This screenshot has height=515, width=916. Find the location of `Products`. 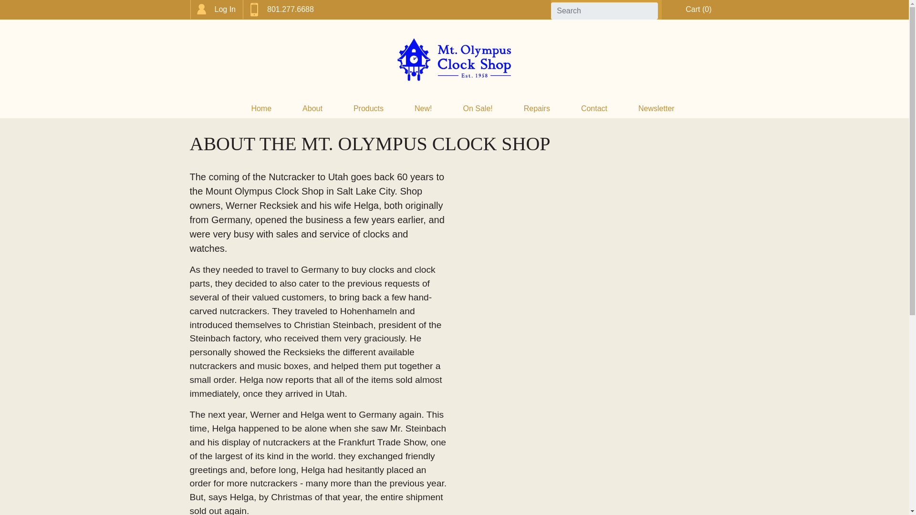

Products is located at coordinates (360, 109).